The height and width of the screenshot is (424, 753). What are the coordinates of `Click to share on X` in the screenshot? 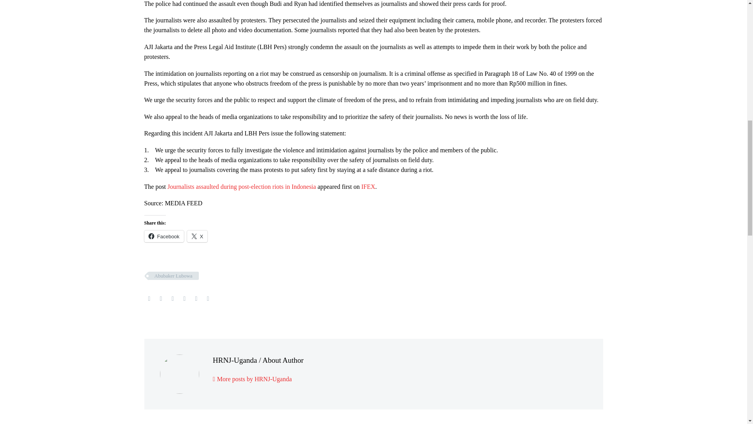 It's located at (197, 236).